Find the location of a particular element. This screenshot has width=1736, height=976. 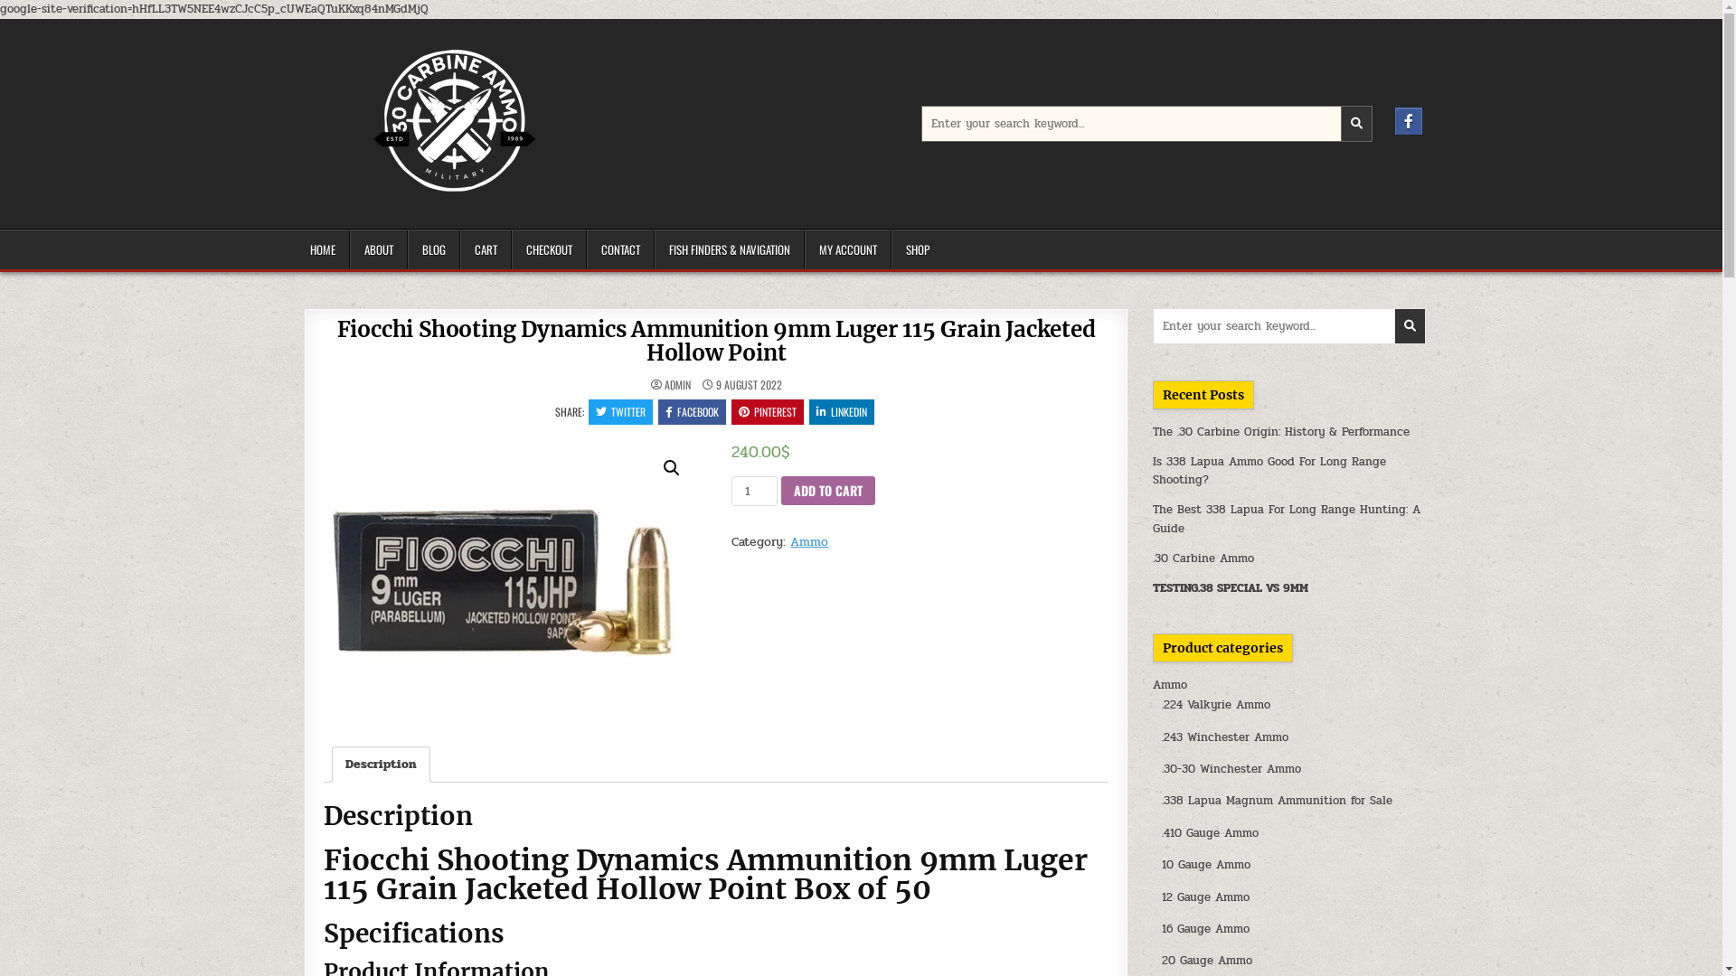

FACEBOOK is located at coordinates (693, 412).